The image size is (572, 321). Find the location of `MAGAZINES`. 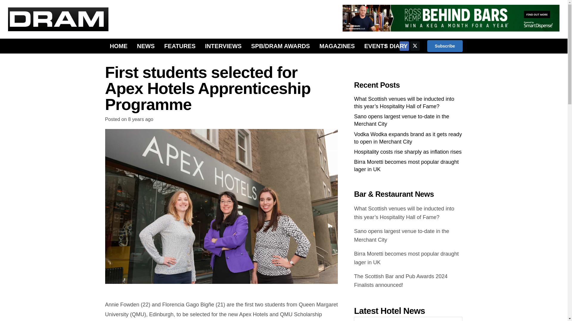

MAGAZINES is located at coordinates (337, 46).